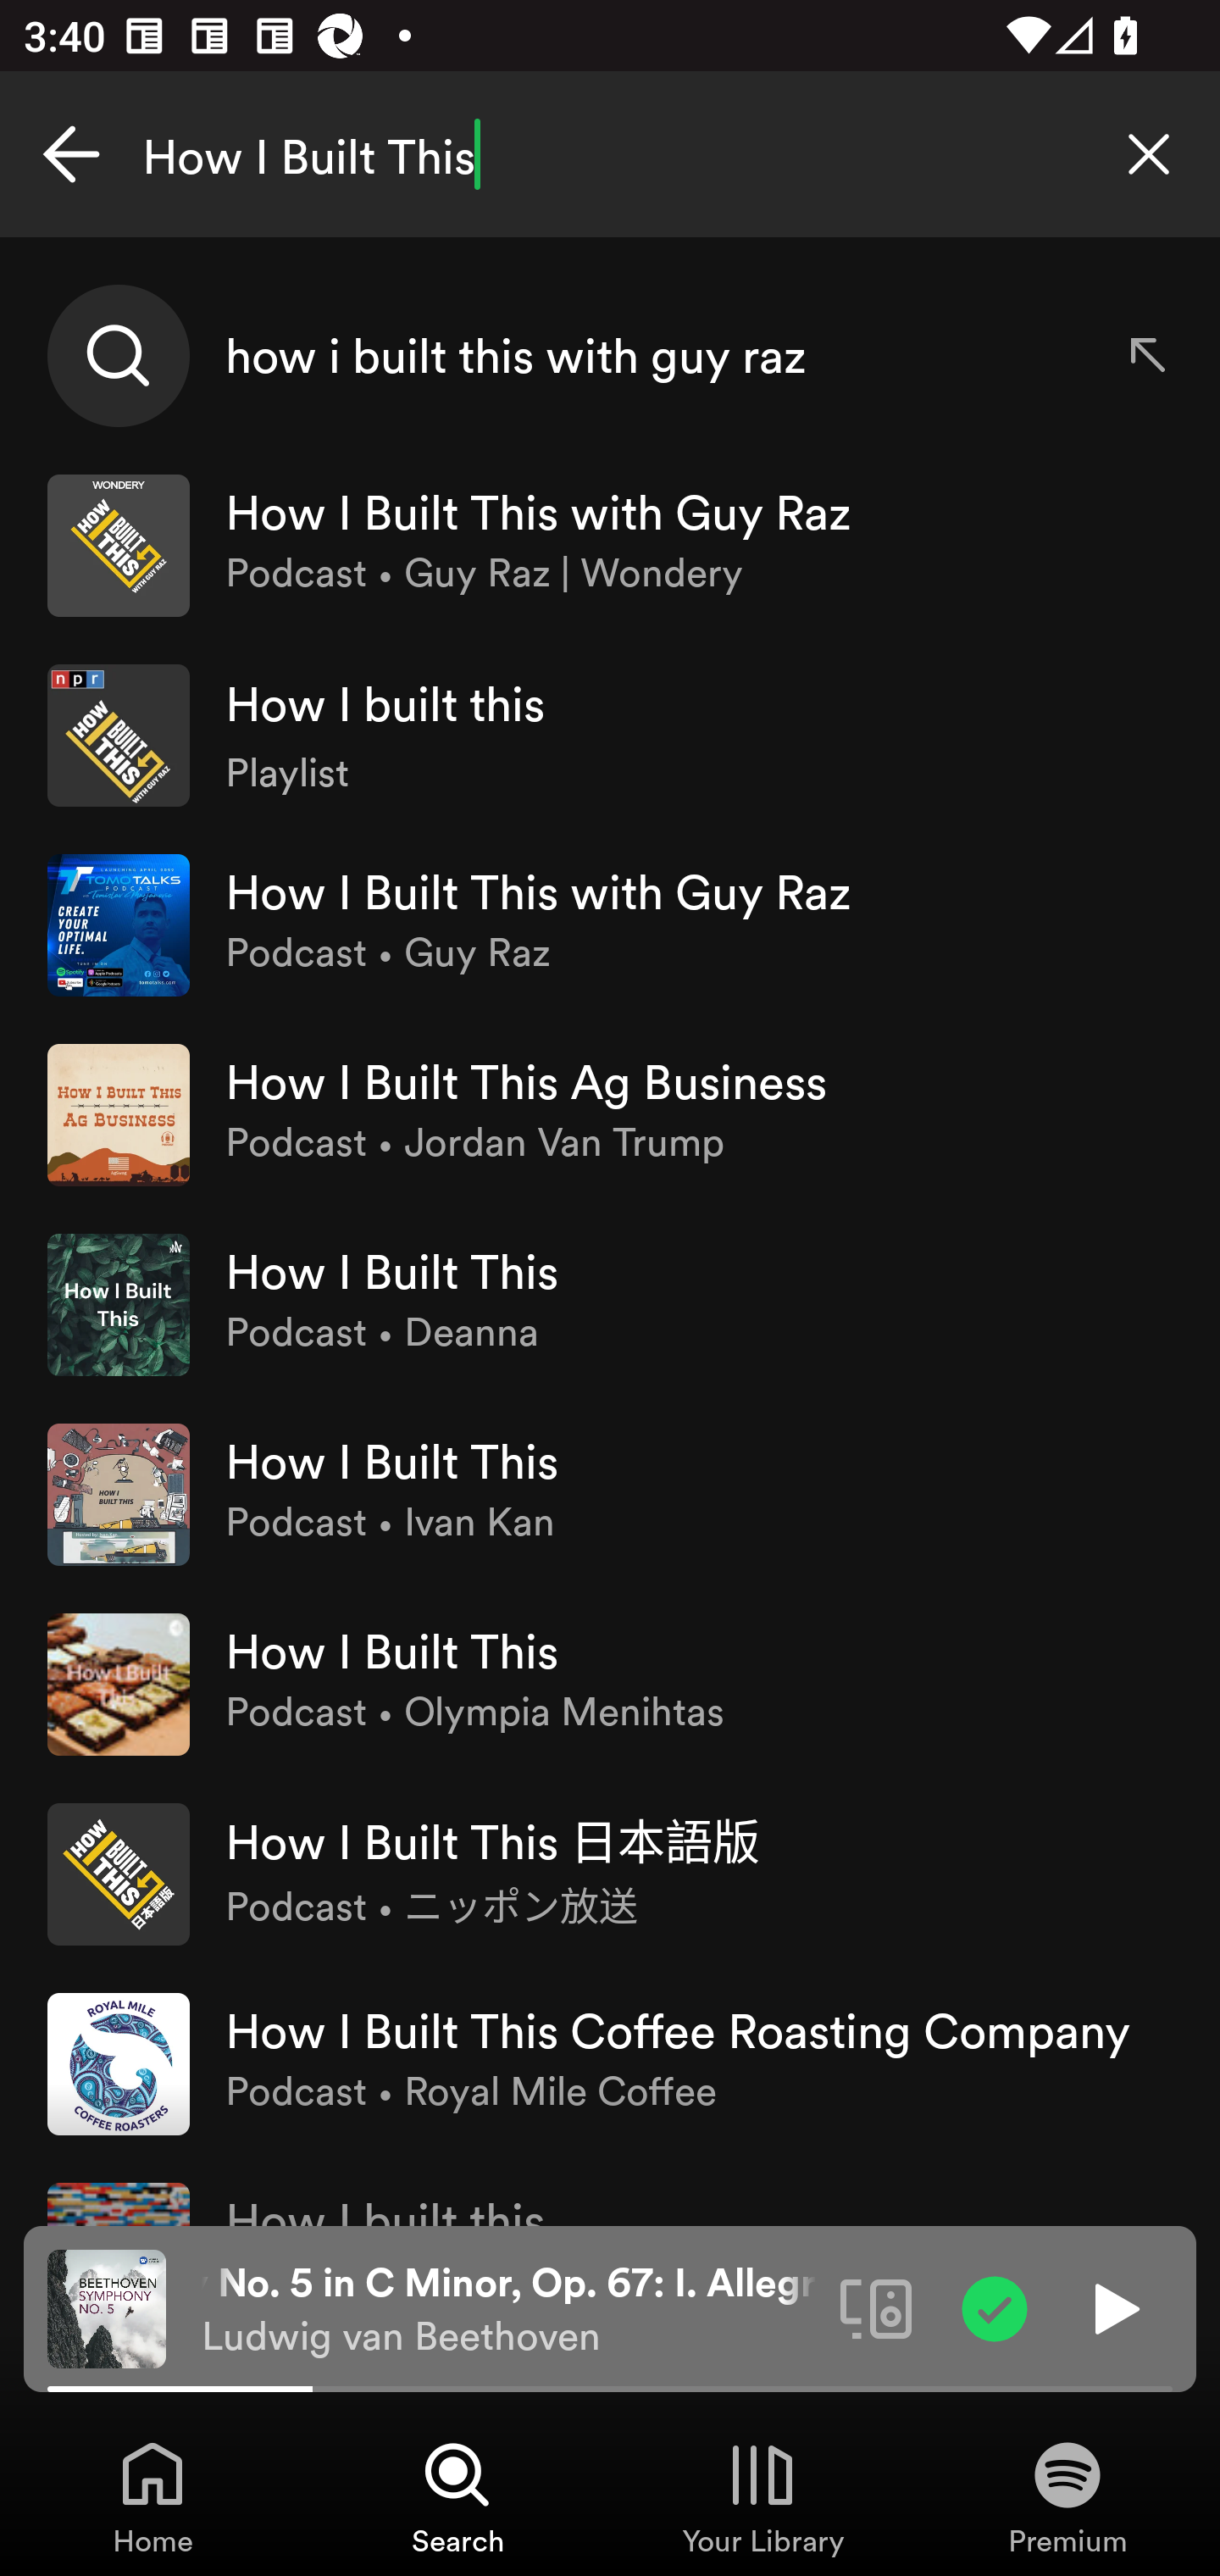 Image resolution: width=1220 pixels, height=2576 pixels. I want to click on How I Built This Podcast • Ivan Kan, so click(610, 1493).